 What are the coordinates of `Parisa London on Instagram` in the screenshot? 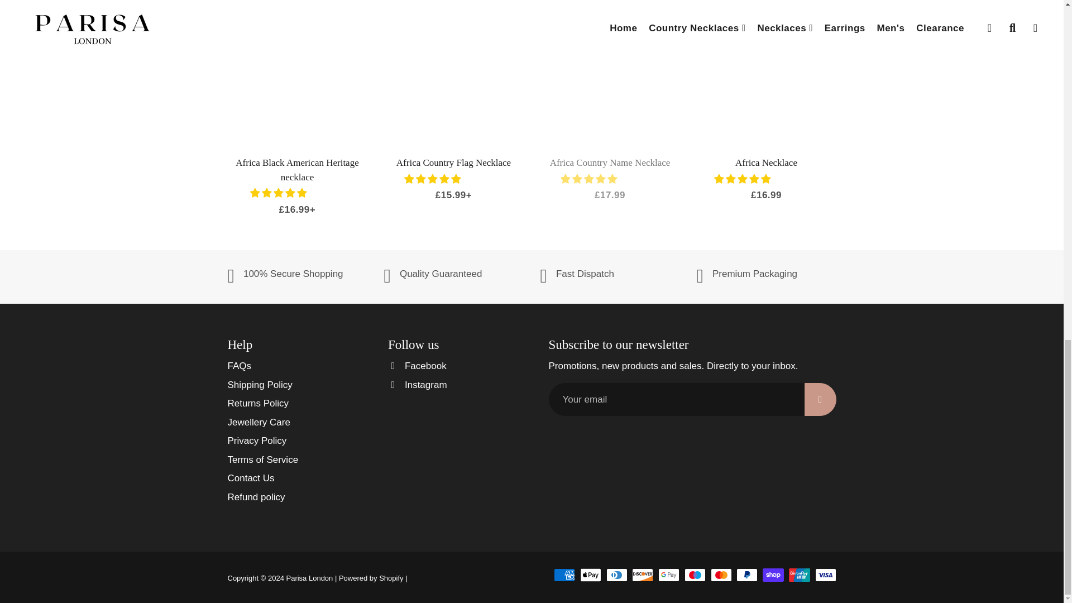 It's located at (418, 385).